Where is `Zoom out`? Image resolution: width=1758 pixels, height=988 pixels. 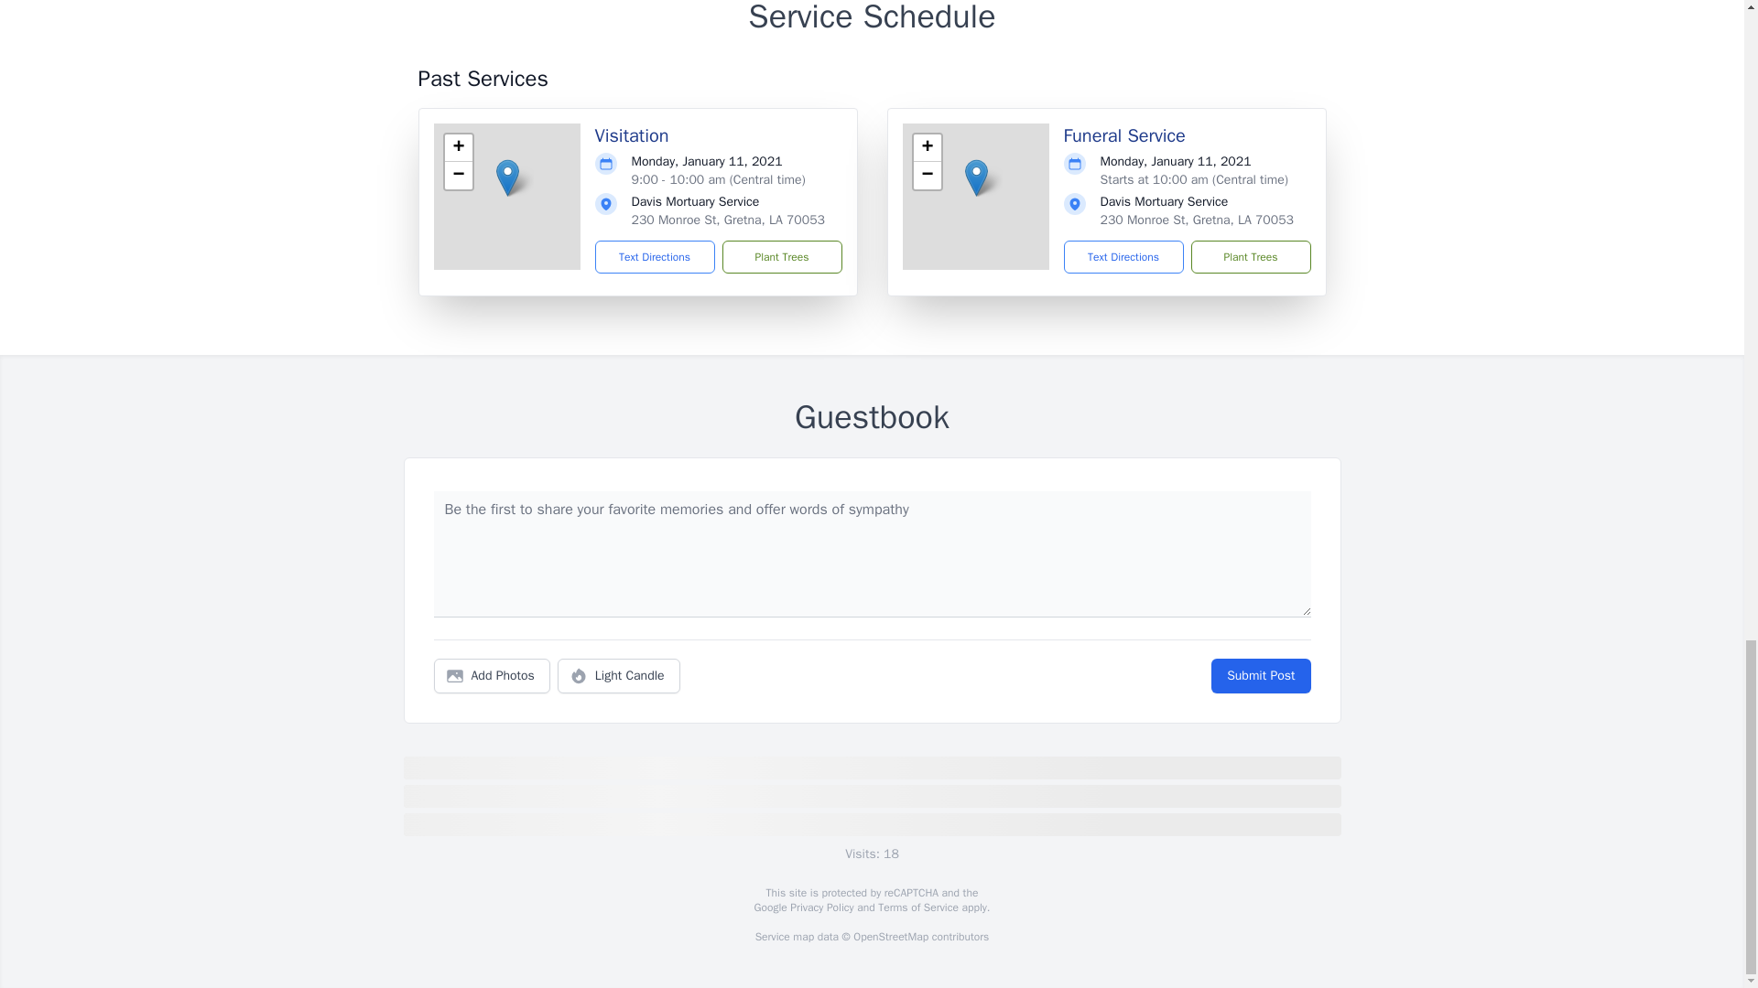 Zoom out is located at coordinates (458, 176).